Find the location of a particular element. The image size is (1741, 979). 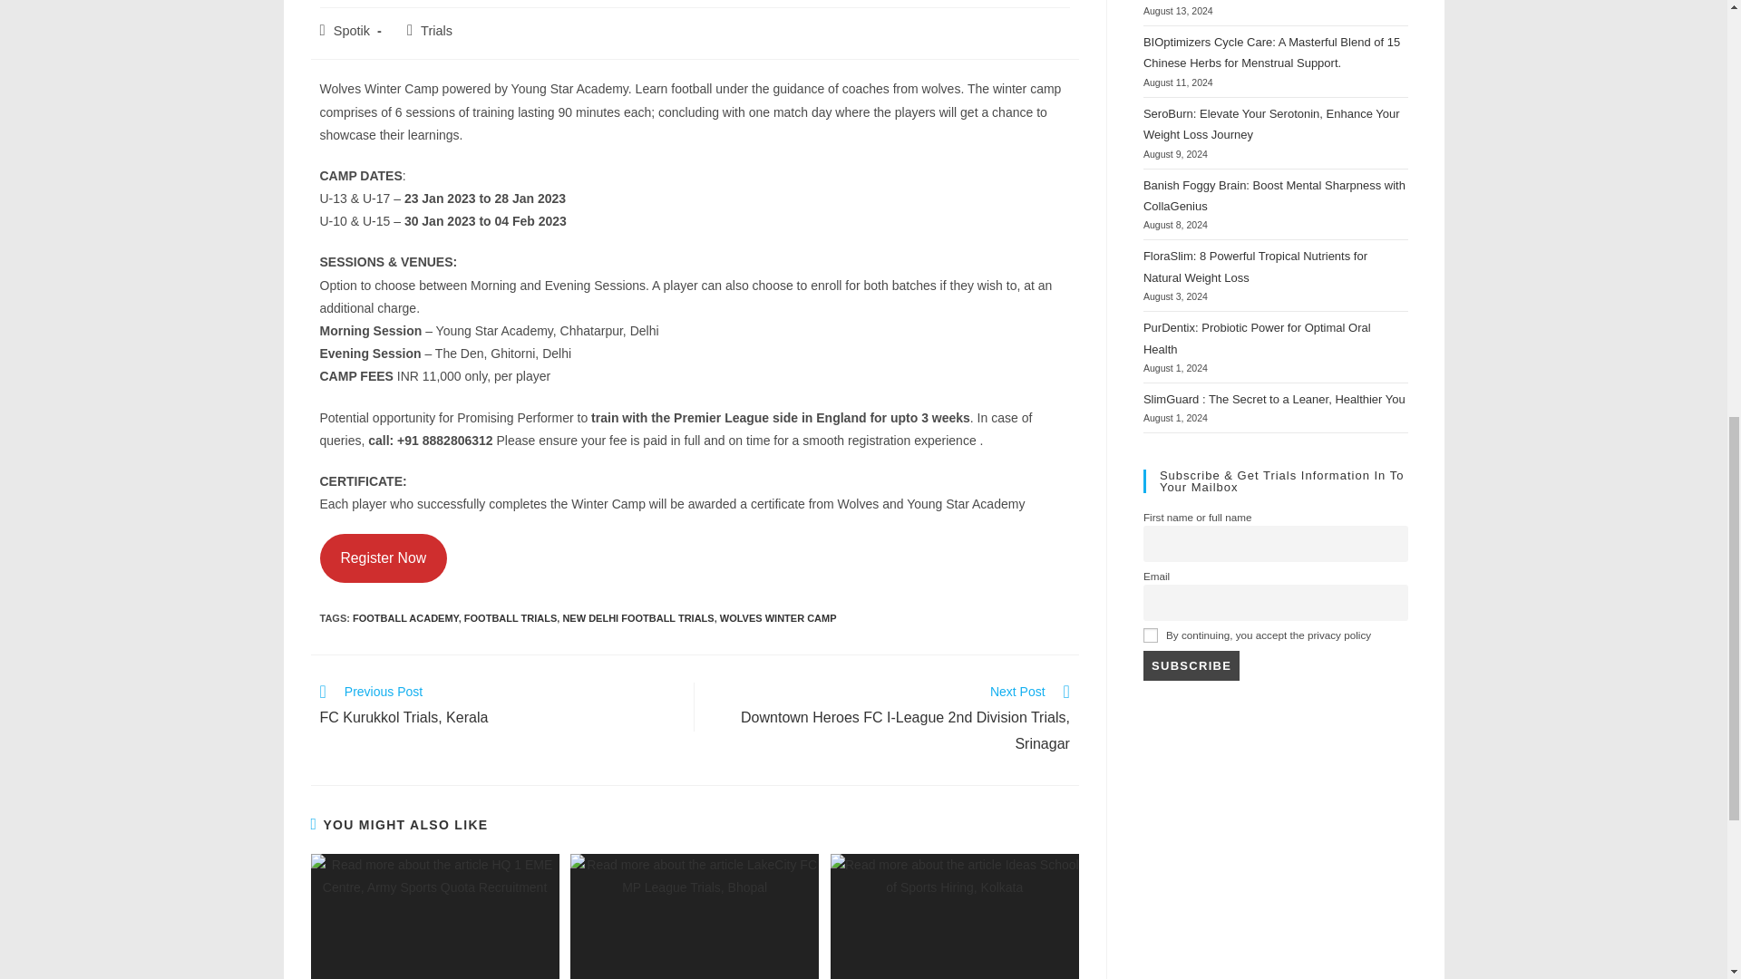

Register Now is located at coordinates (383, 557).